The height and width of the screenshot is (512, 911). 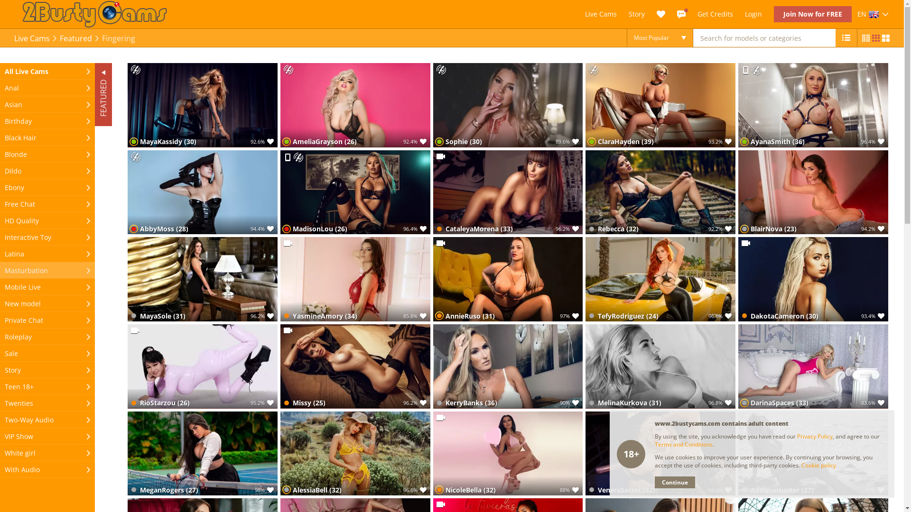 I want to click on VideoCall, so click(x=288, y=243).